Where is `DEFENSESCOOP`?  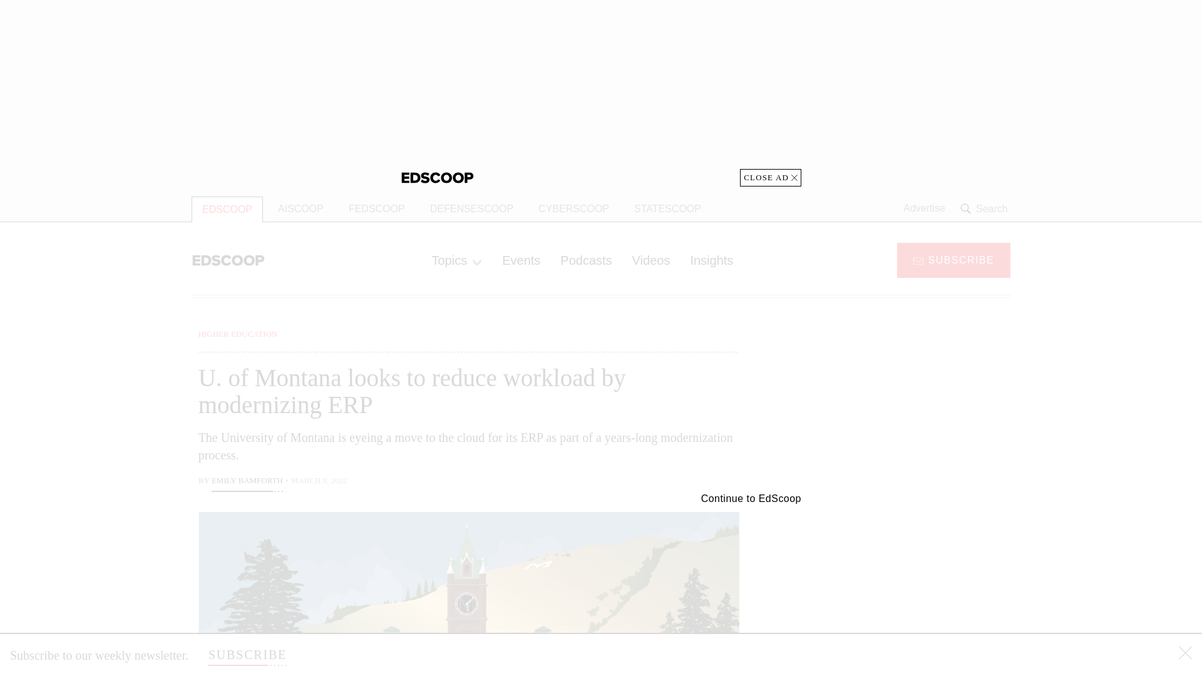 DEFENSESCOOP is located at coordinates (471, 209).